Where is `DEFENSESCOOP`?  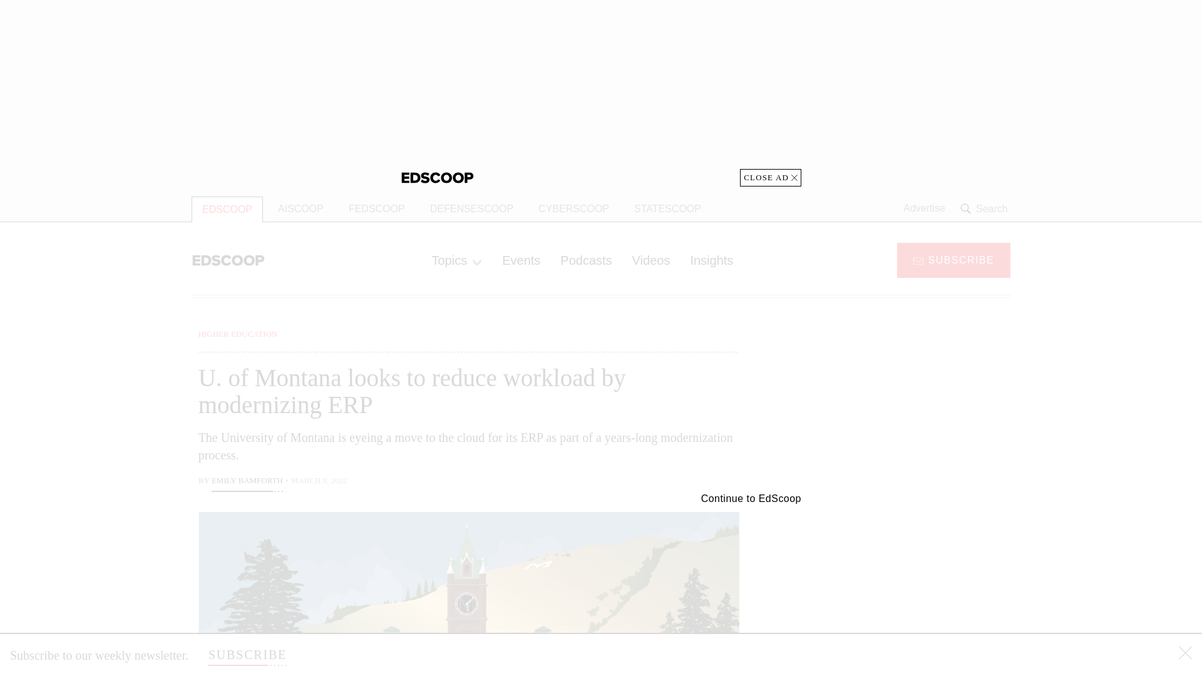 DEFENSESCOOP is located at coordinates (471, 209).